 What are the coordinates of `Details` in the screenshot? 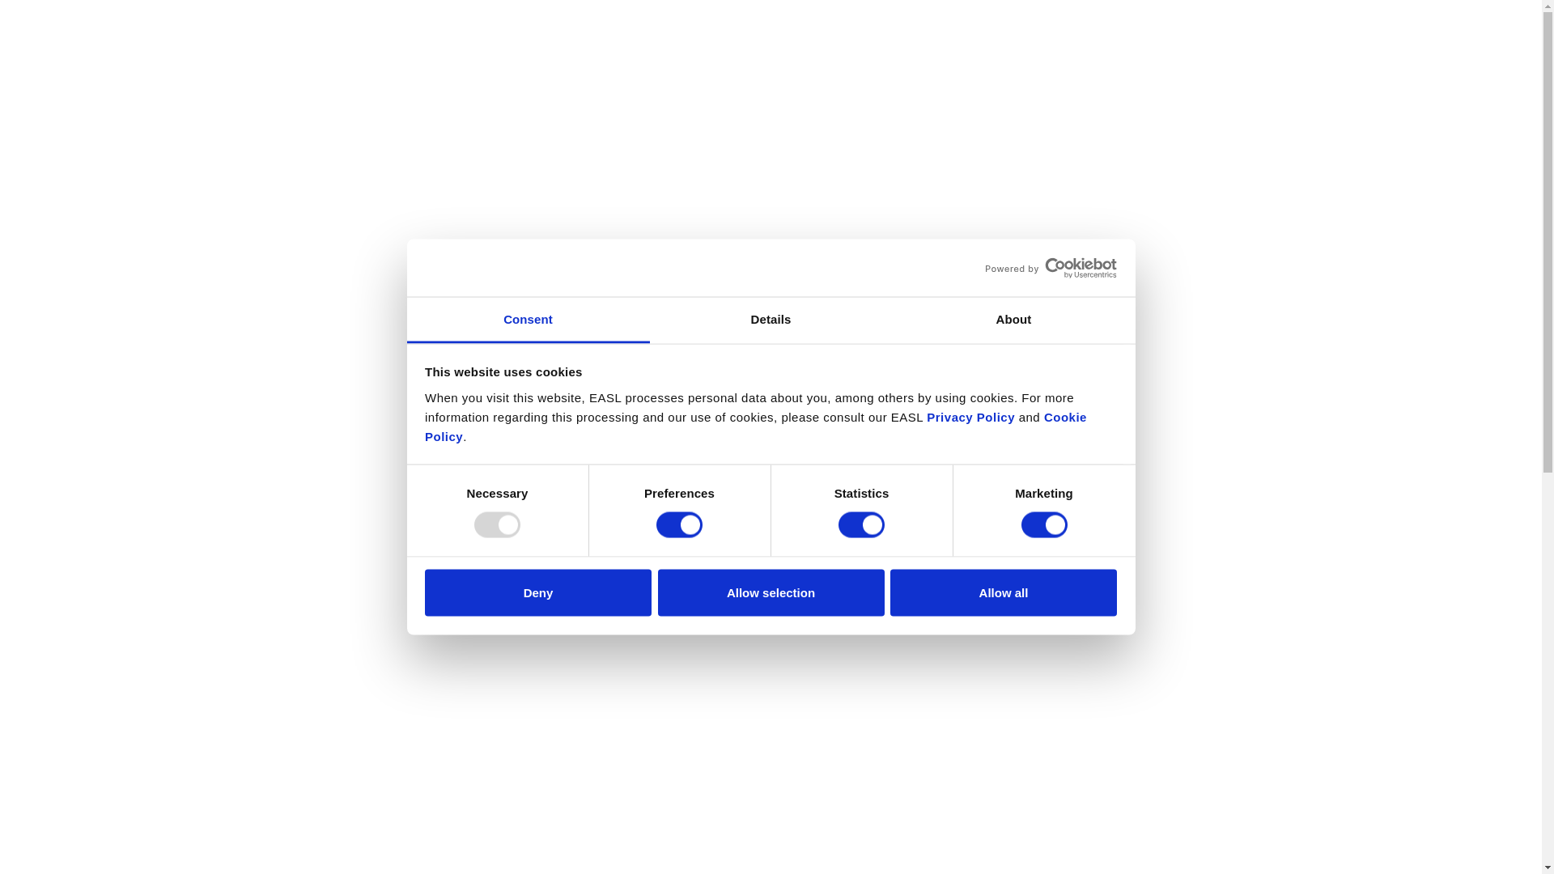 It's located at (771, 320).